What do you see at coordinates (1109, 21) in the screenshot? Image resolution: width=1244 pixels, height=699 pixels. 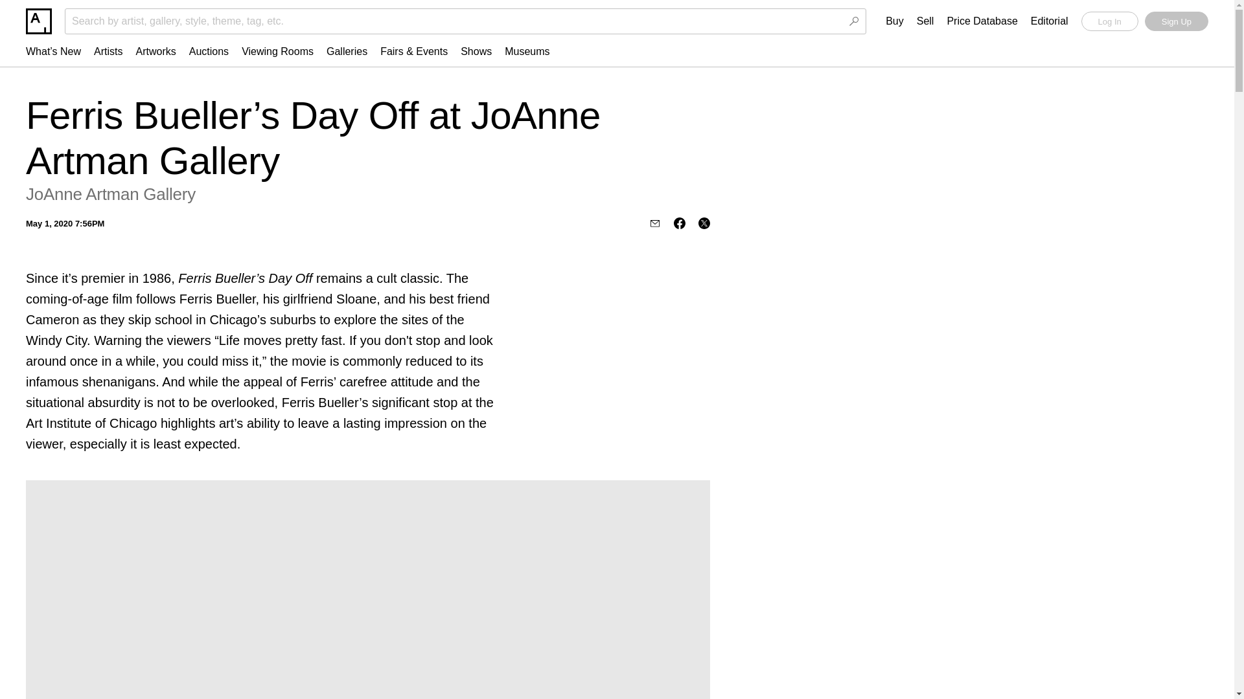 I see `Log In` at bounding box center [1109, 21].